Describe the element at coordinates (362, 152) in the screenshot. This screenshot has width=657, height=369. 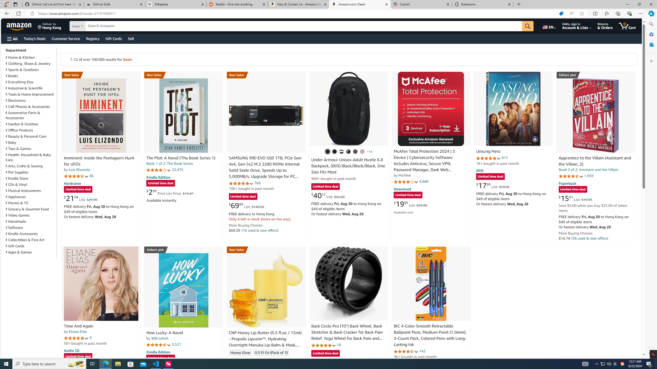
I see `(015) Tetra Gray / Tetra Gray / Gray Matter` at that location.